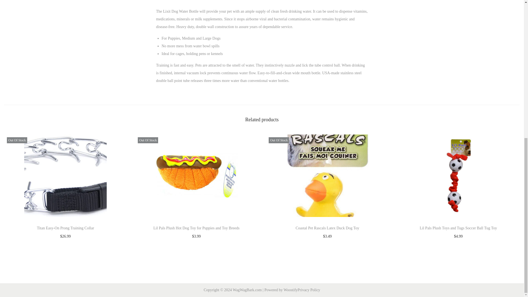  I want to click on Description, so click(230, 1).